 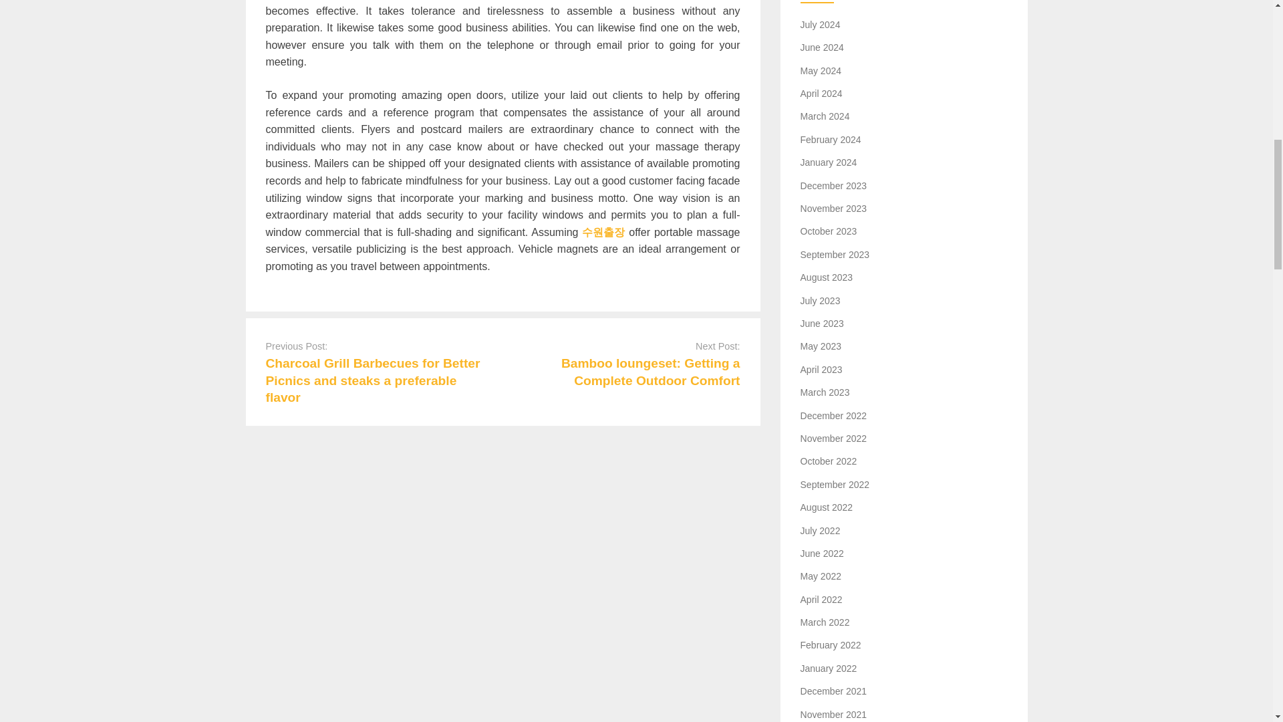 What do you see at coordinates (829, 231) in the screenshot?
I see `October 2023` at bounding box center [829, 231].